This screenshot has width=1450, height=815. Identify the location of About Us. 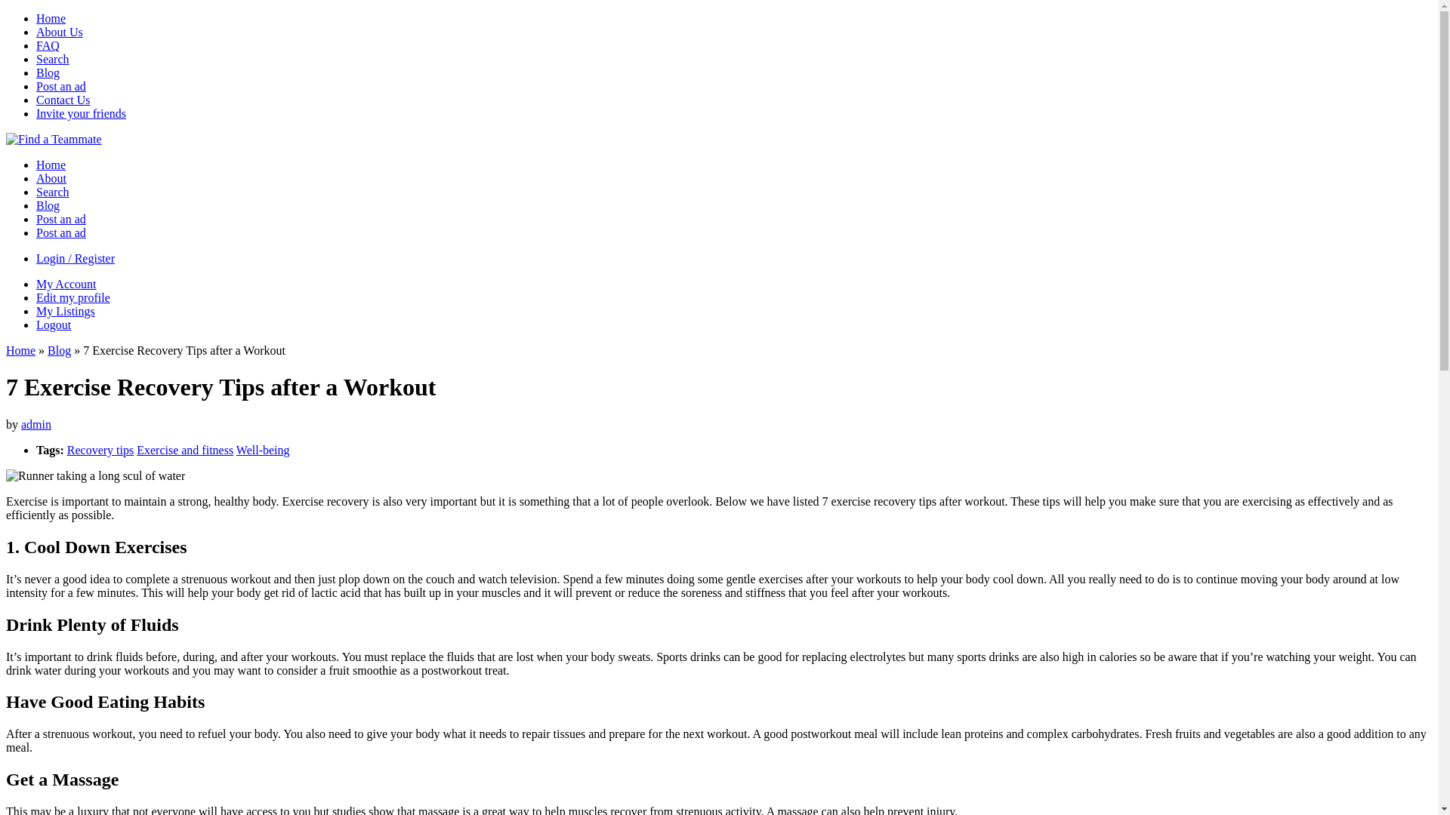
(60, 32).